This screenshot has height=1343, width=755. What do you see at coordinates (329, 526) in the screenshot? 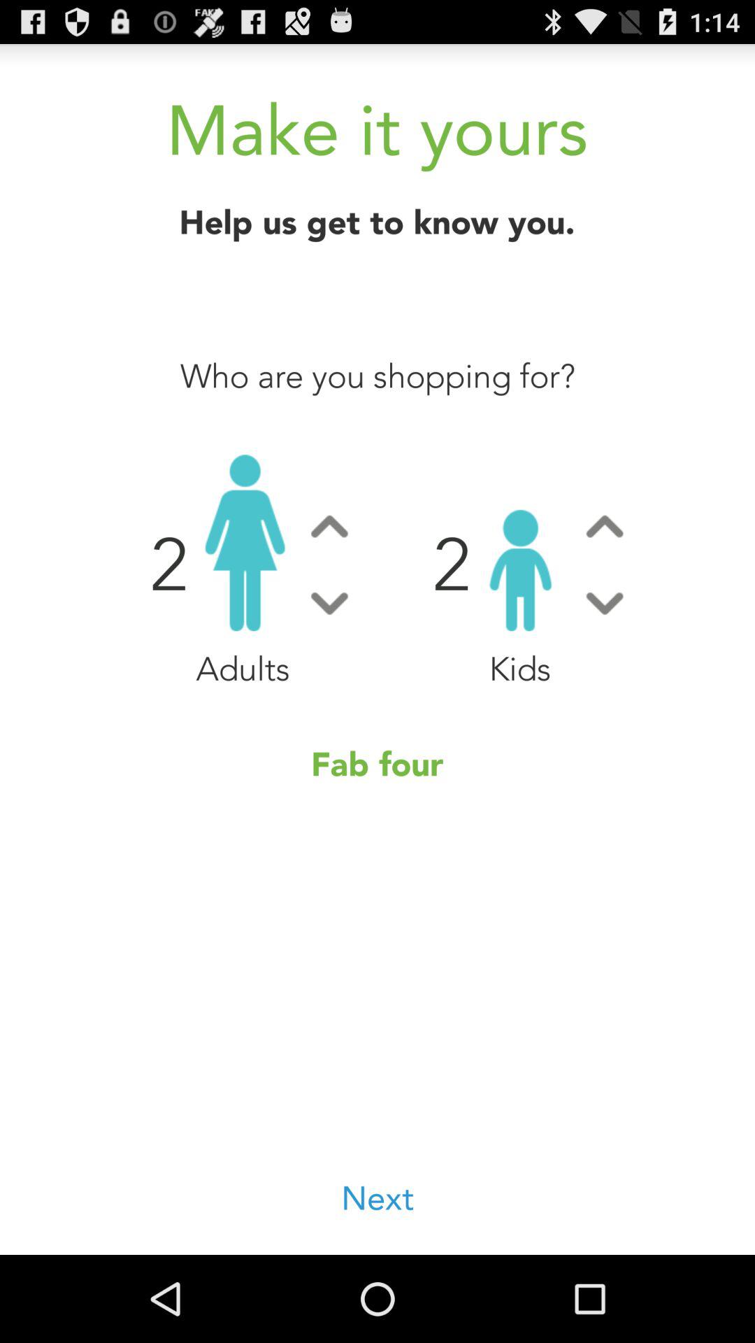
I see `switch autoplay option` at bounding box center [329, 526].